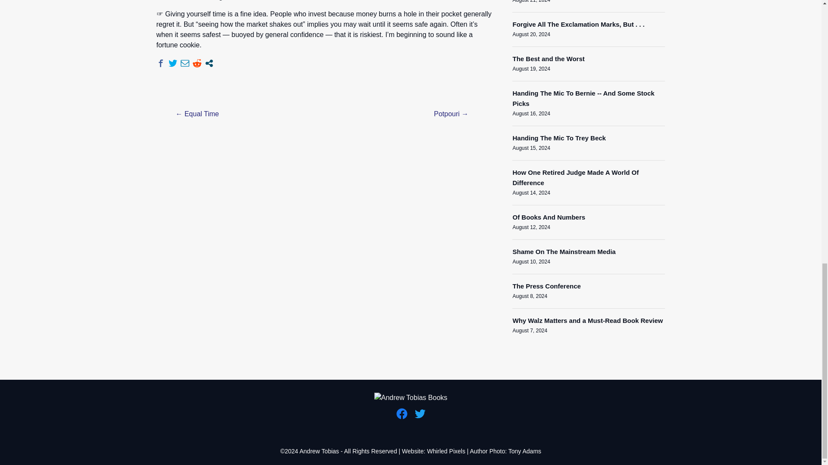  I want to click on Permalink to The Press Conference, so click(546, 286).